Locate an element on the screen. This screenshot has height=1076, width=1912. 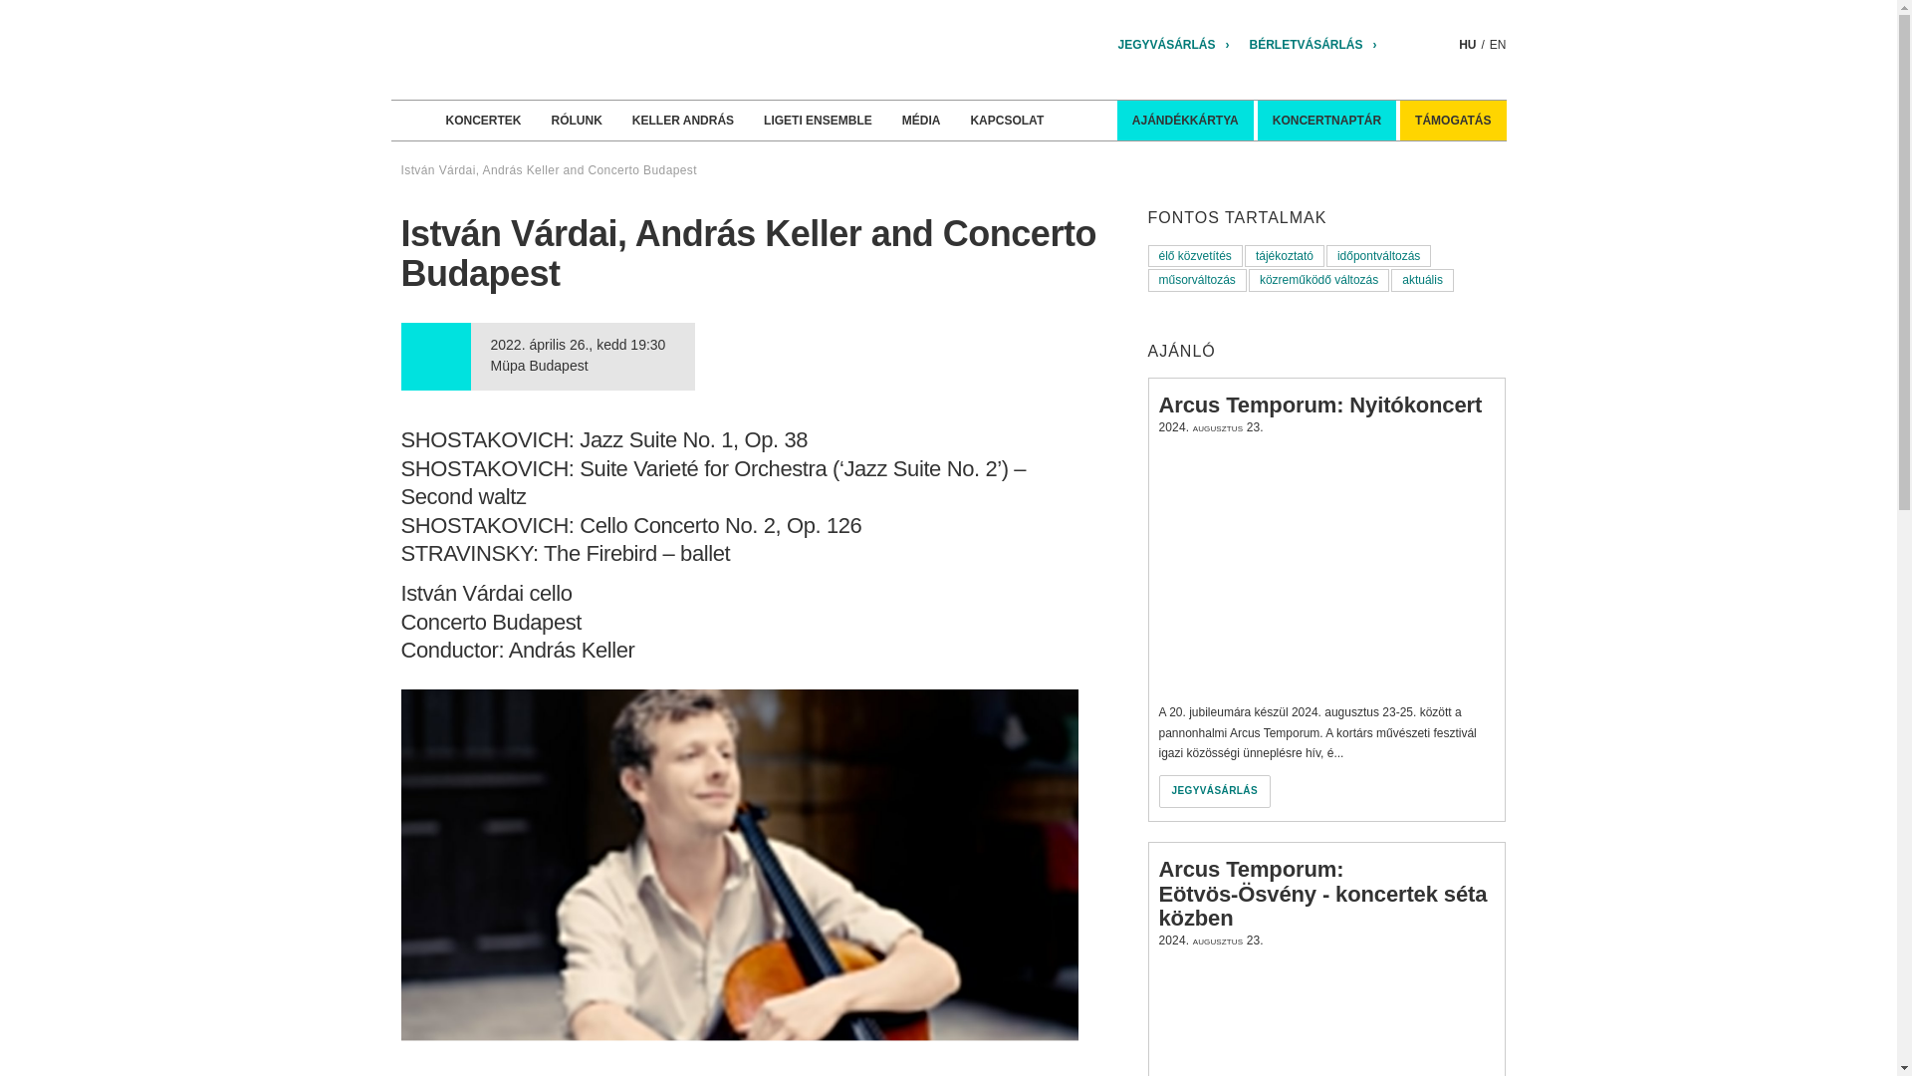
HU is located at coordinates (1467, 44).